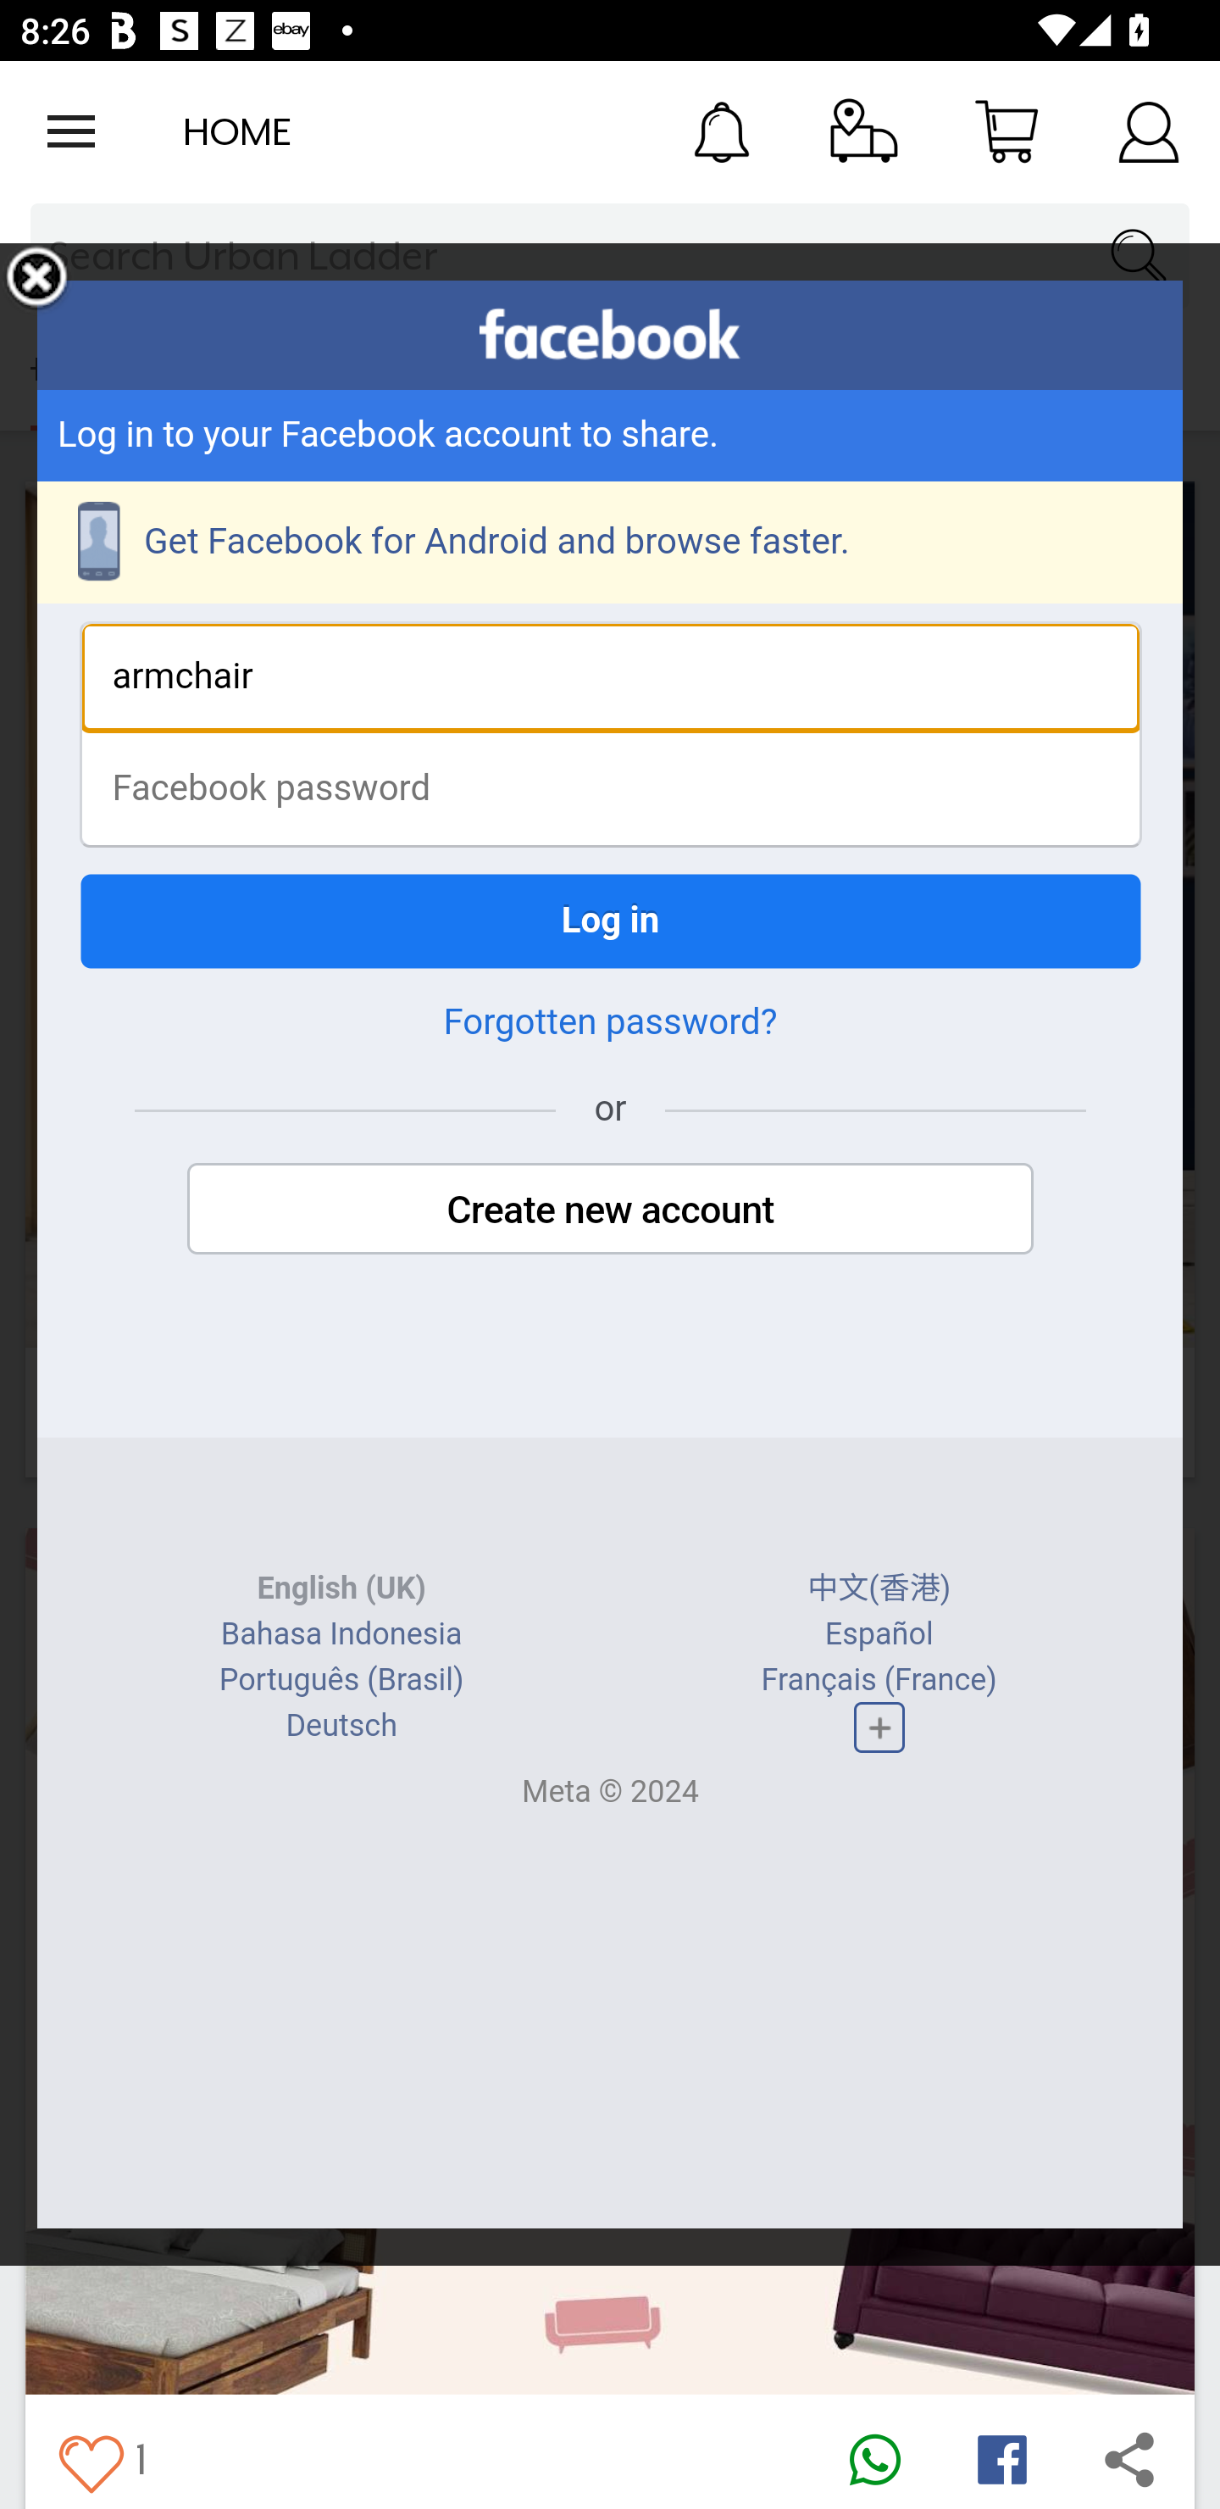 This screenshot has width=1220, height=2509. I want to click on Complete list of languages, so click(878, 1727).